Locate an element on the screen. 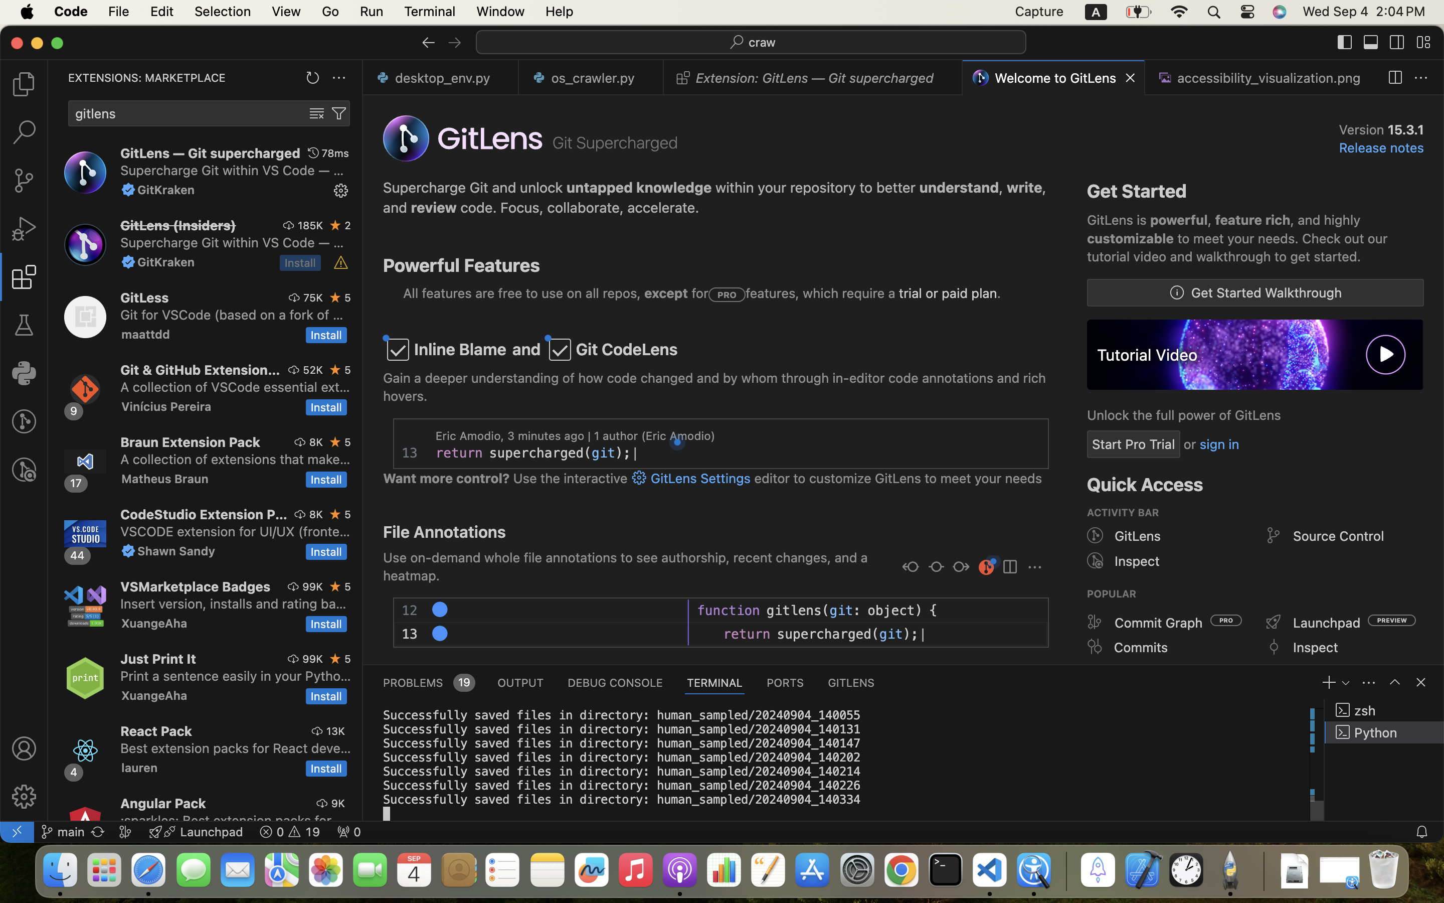 The width and height of the screenshot is (1444, 903). 0 PORTS is located at coordinates (786, 682).